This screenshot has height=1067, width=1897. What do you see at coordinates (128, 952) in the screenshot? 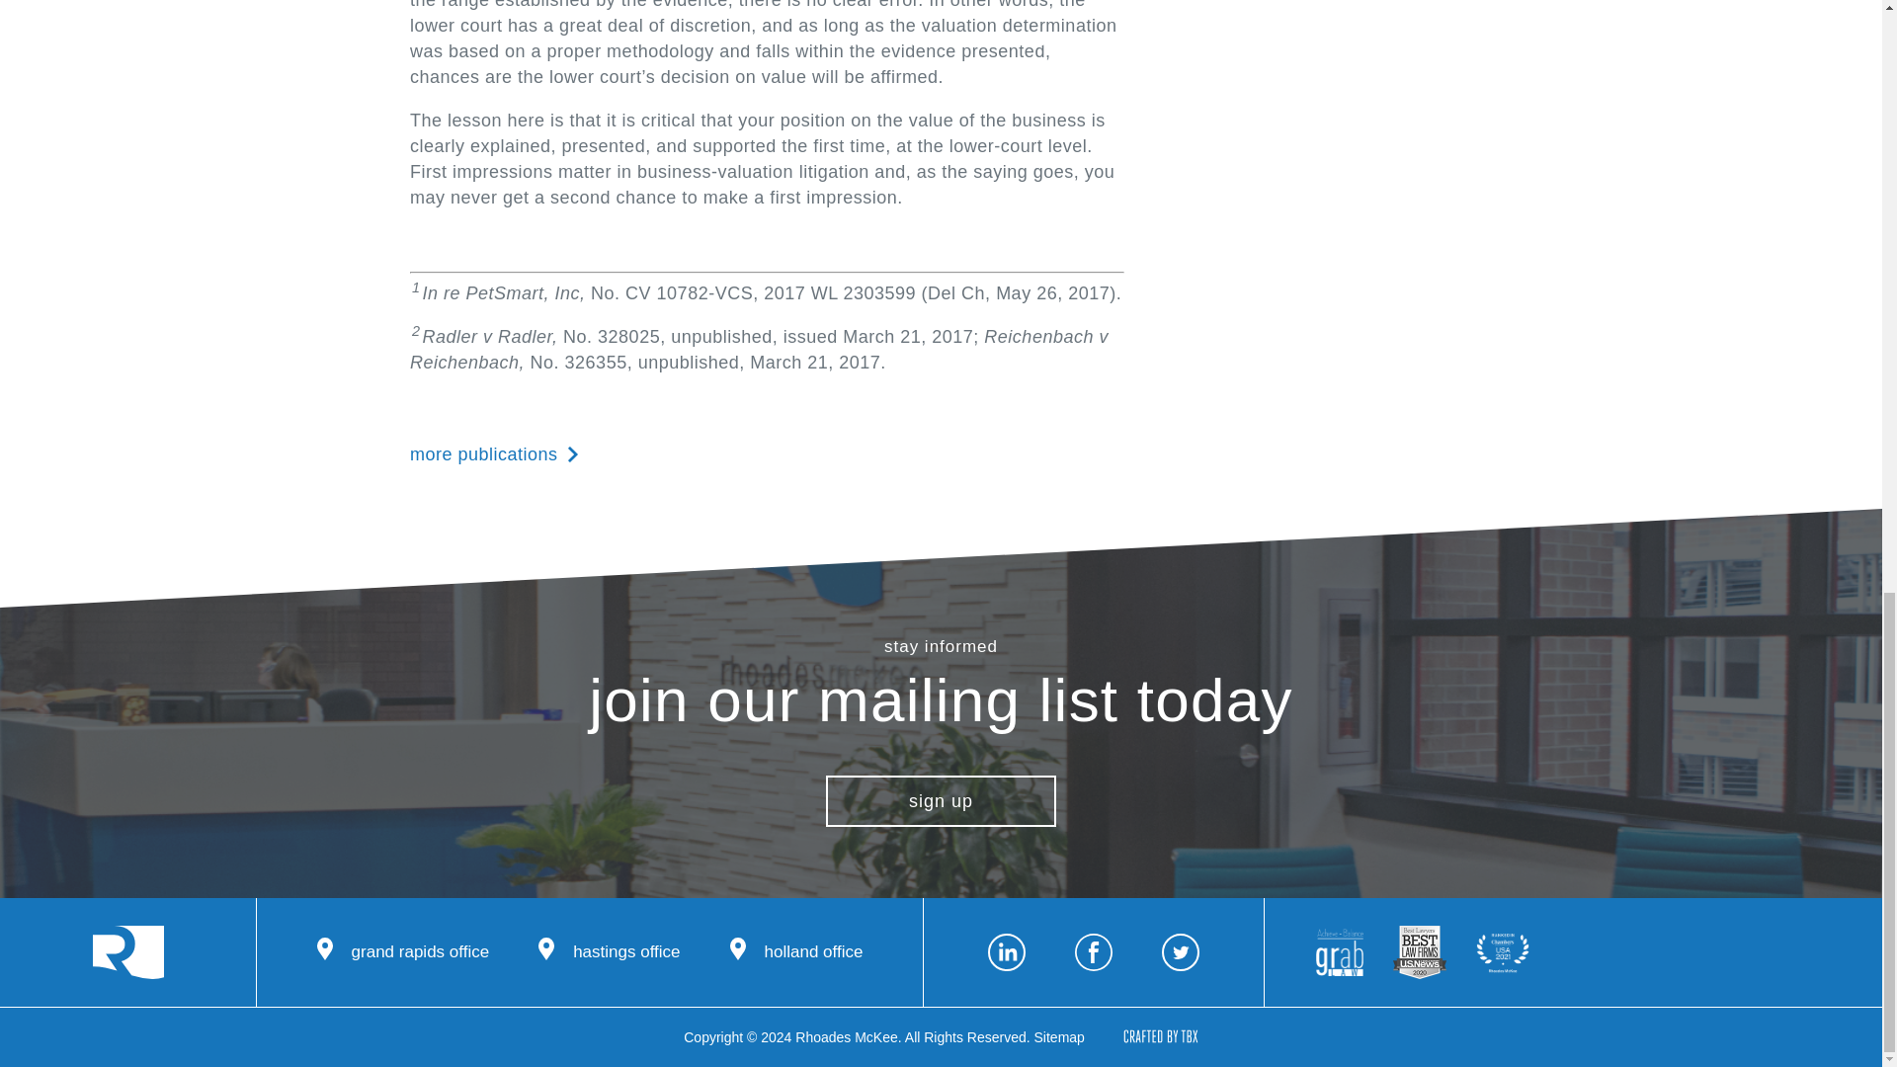
I see `Go Home` at bounding box center [128, 952].